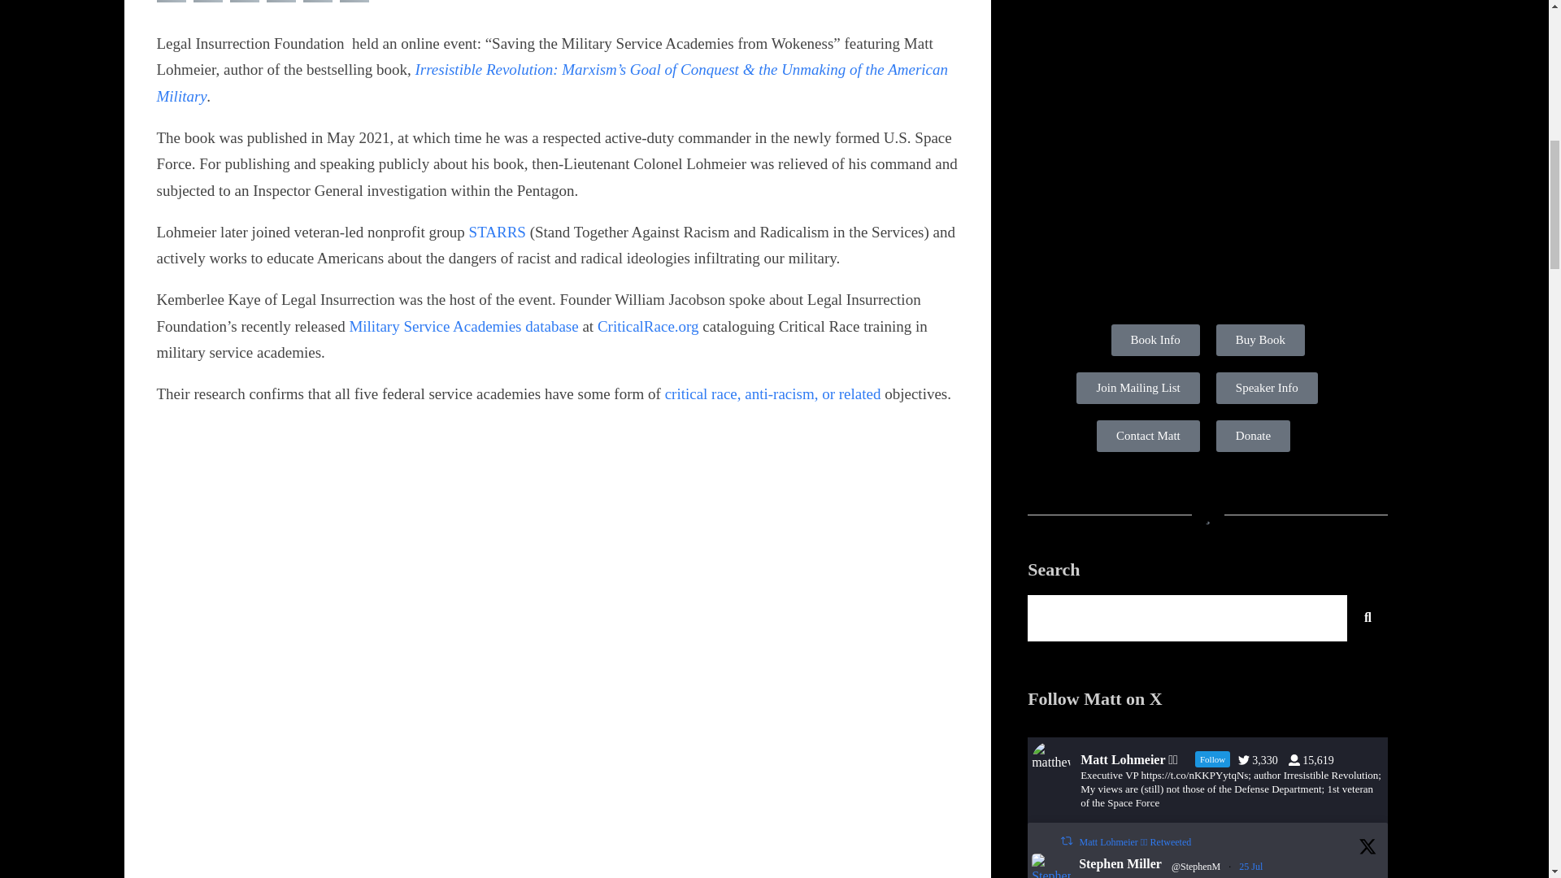 This screenshot has height=878, width=1561. I want to click on 3,330 Tweets, so click(1262, 759).